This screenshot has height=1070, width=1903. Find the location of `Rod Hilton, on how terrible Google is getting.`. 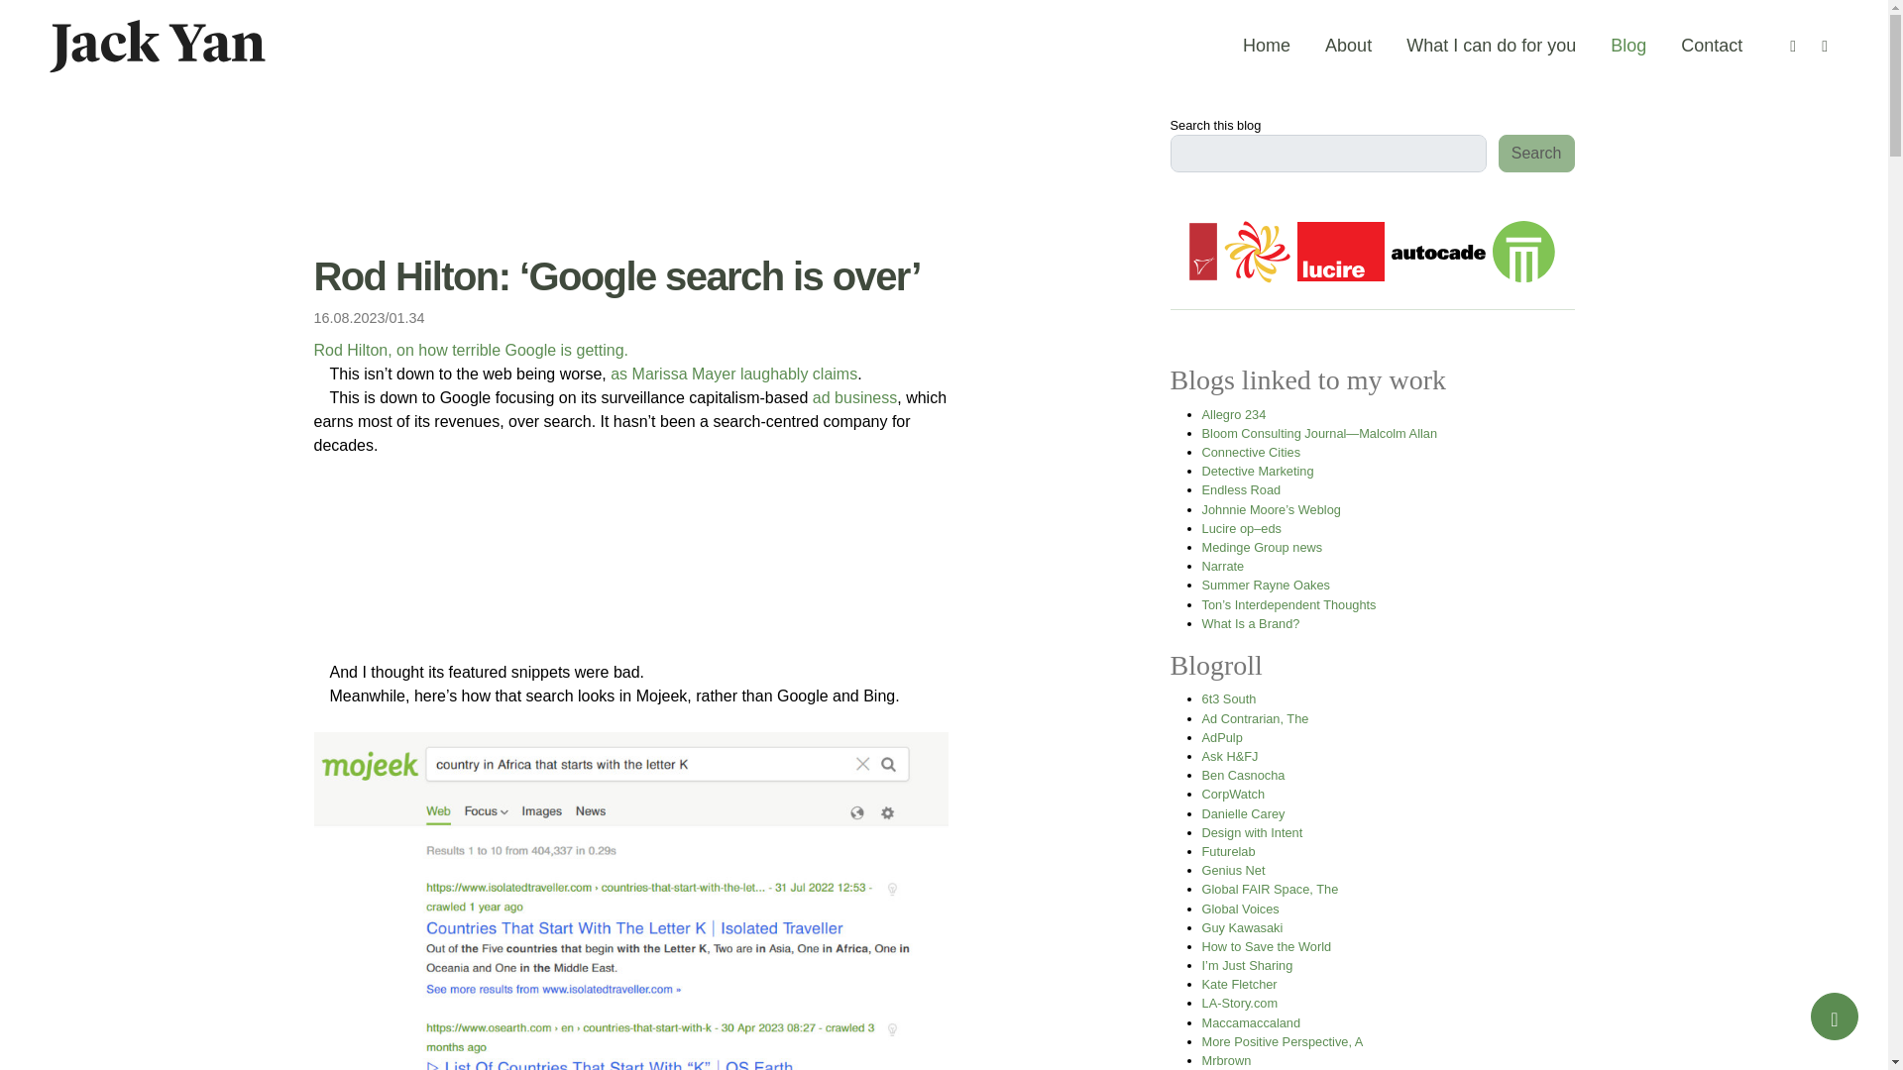

Rod Hilton, on how terrible Google is getting. is located at coordinates (470, 349).